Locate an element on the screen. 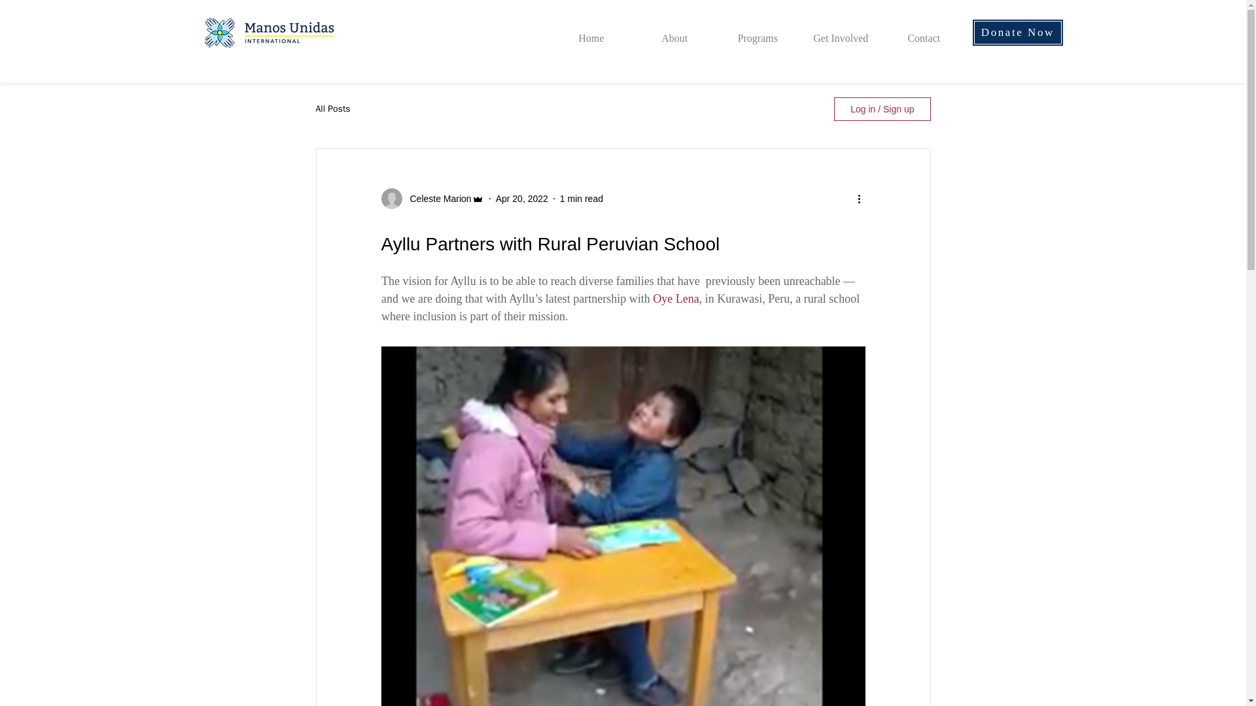 This screenshot has height=706, width=1256. Donate Now is located at coordinates (1018, 33).